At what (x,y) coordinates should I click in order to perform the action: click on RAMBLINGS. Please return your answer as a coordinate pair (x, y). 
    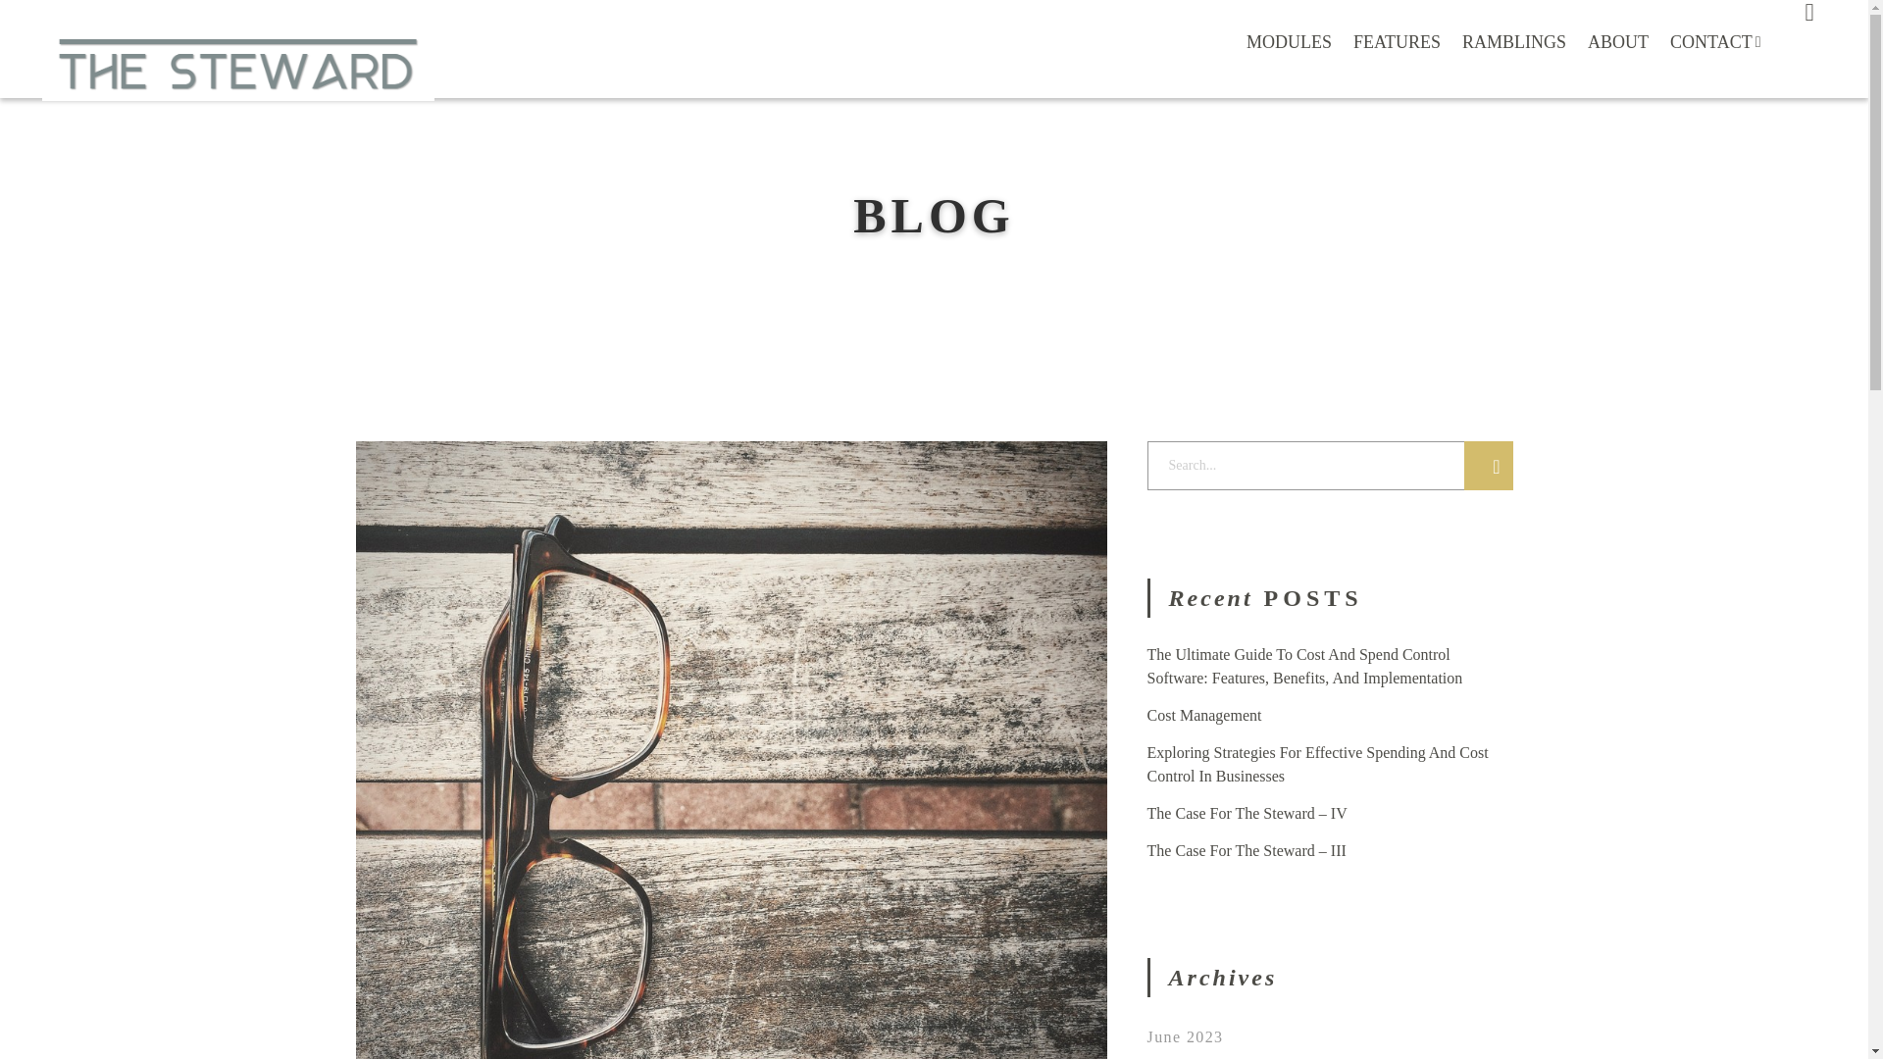
    Looking at the image, I should click on (1514, 43).